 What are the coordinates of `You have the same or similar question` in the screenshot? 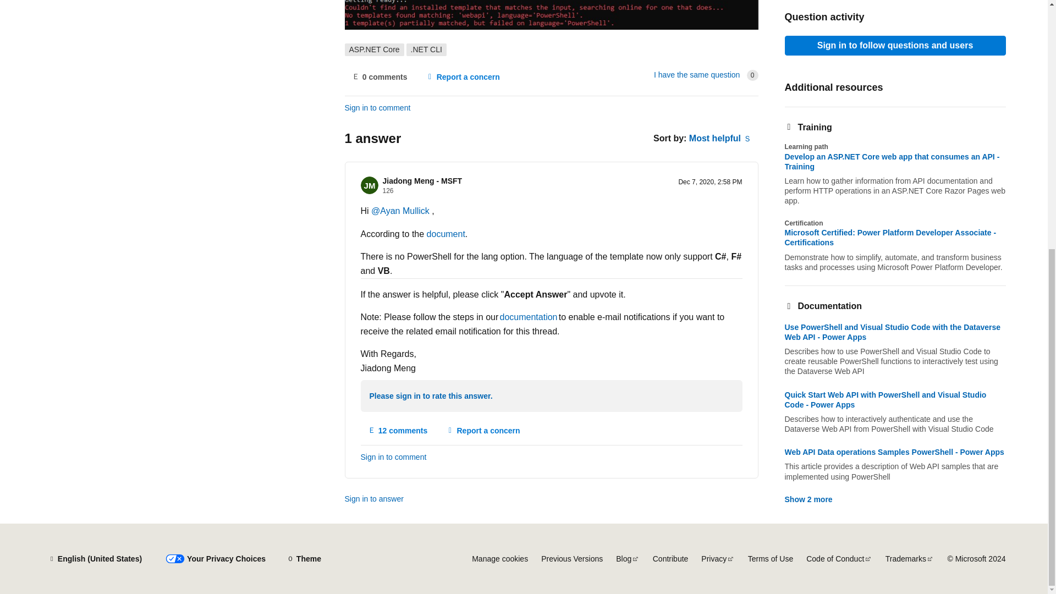 It's located at (696, 75).